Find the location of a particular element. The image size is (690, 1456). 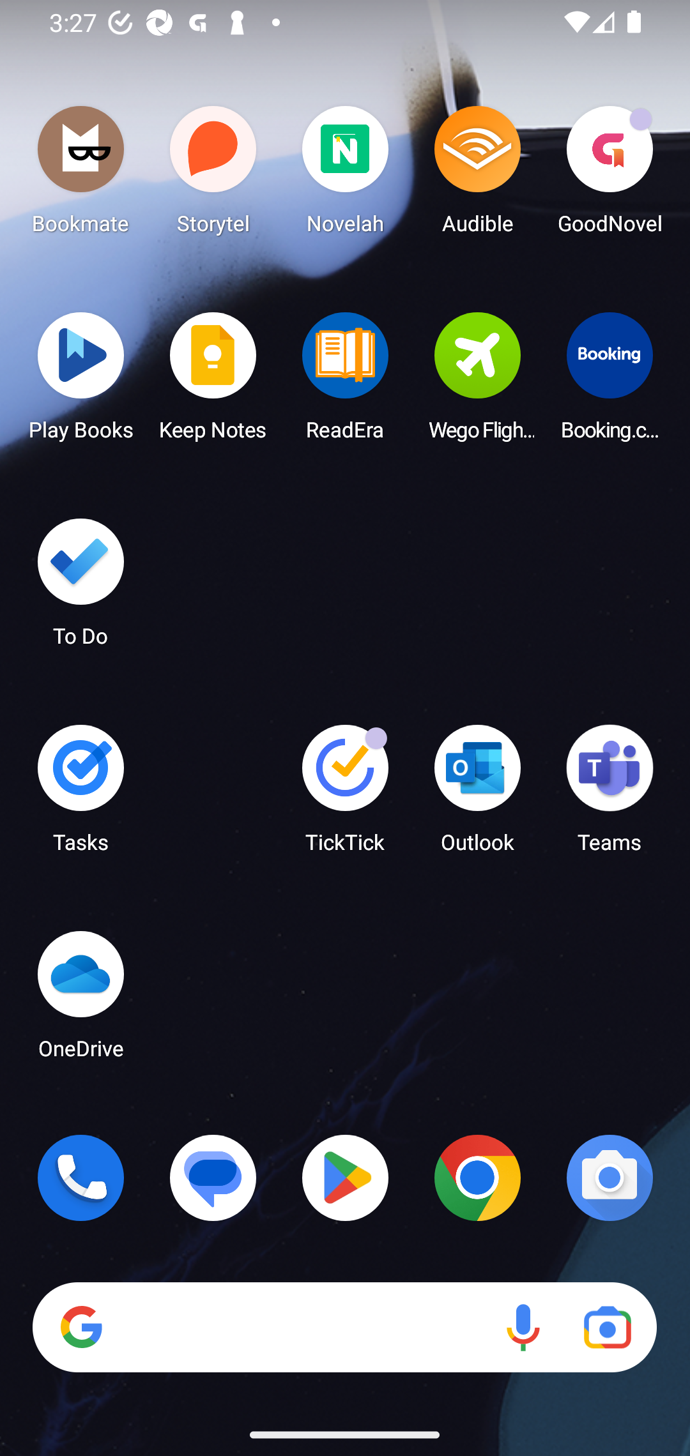

Novelah is located at coordinates (345, 175).